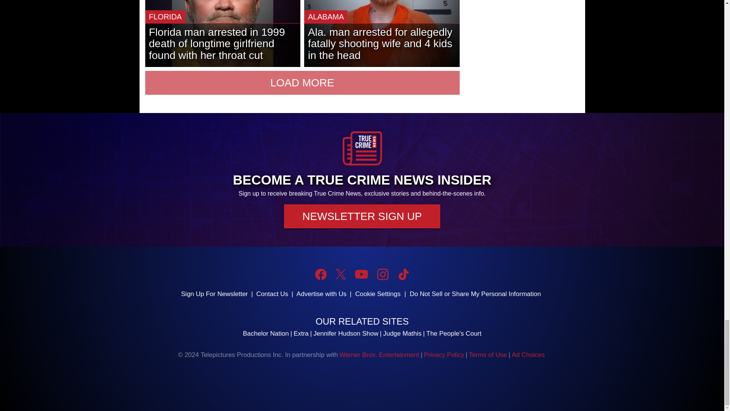 The image size is (730, 411). I want to click on Instagram, so click(382, 274).